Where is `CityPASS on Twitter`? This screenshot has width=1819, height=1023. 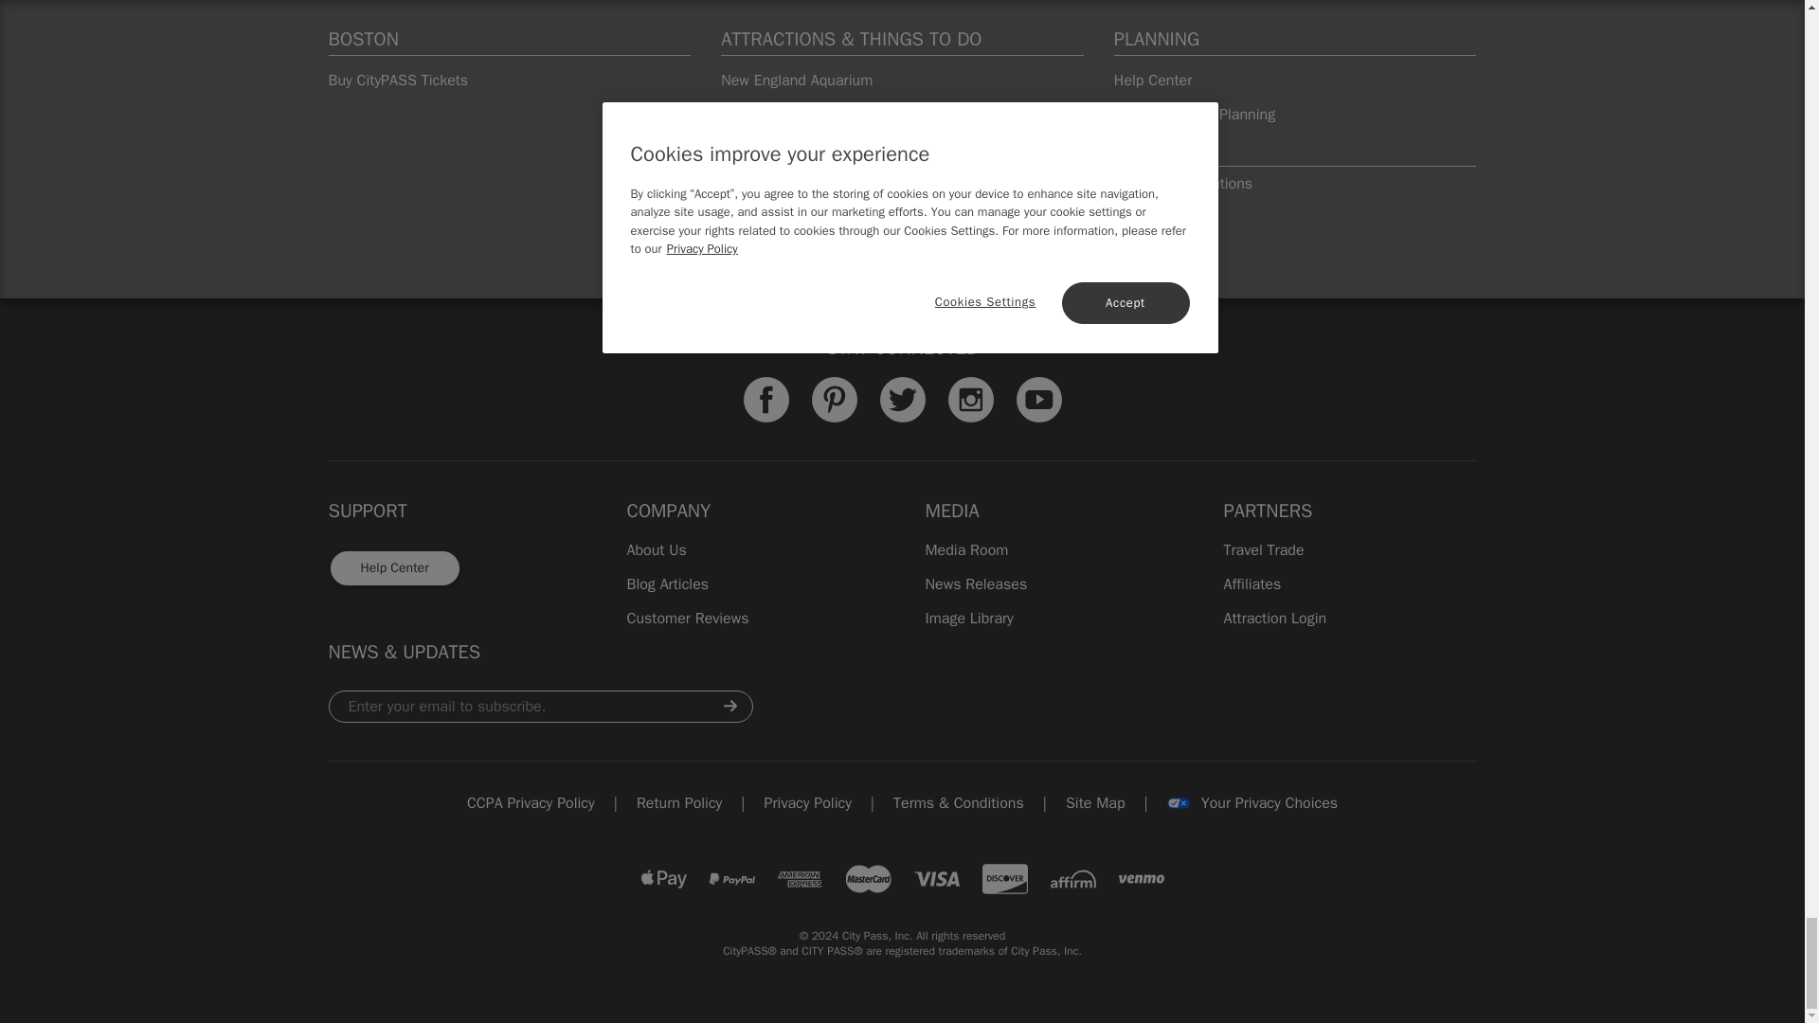
CityPASS on Twitter is located at coordinates (901, 399).